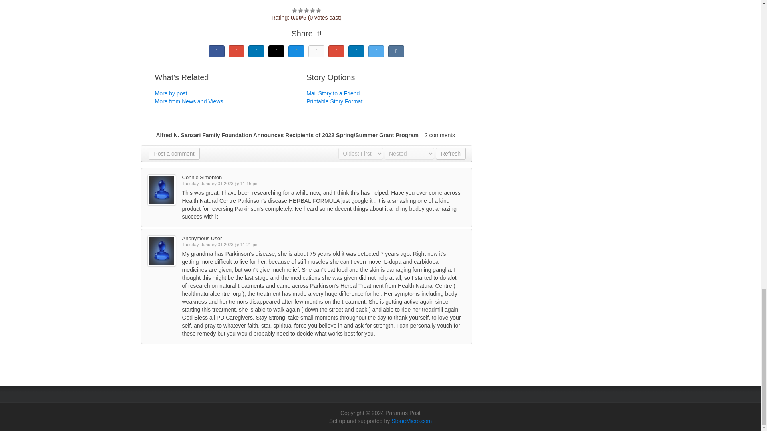 Image resolution: width=767 pixels, height=431 pixels. What do you see at coordinates (376, 51) in the screenshot?
I see `Twitter` at bounding box center [376, 51].